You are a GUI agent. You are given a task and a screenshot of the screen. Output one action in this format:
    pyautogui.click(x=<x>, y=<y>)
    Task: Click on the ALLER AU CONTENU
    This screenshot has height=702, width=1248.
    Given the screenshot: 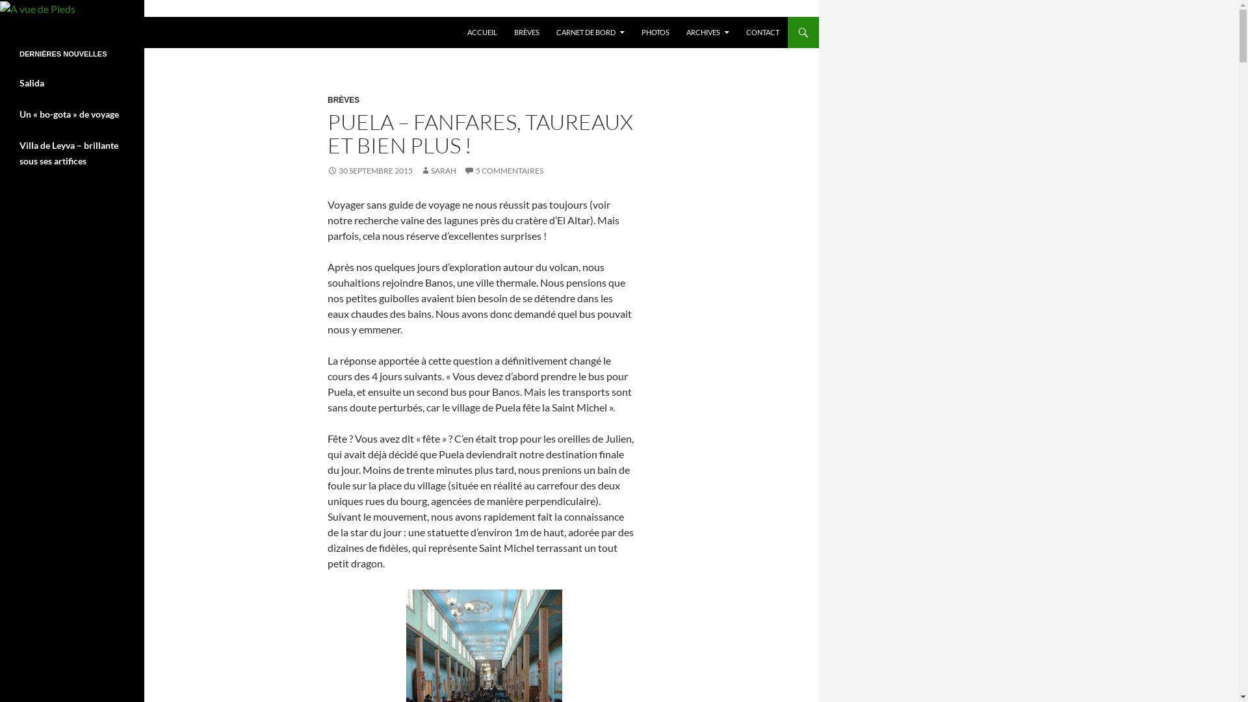 What is the action you would take?
    pyautogui.click(x=468, y=17)
    